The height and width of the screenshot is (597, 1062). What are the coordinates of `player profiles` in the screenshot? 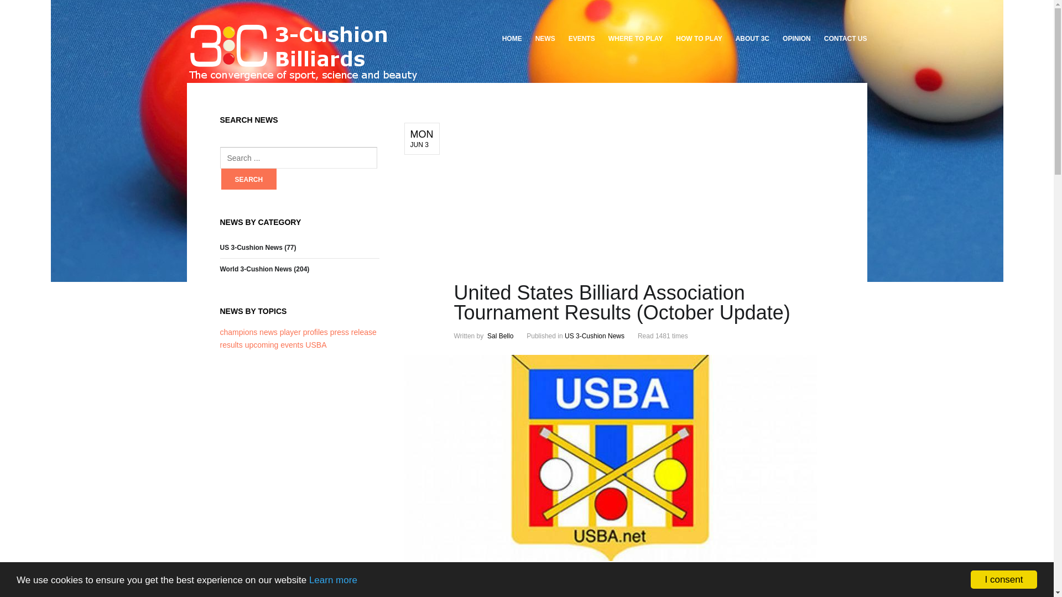 It's located at (305, 332).